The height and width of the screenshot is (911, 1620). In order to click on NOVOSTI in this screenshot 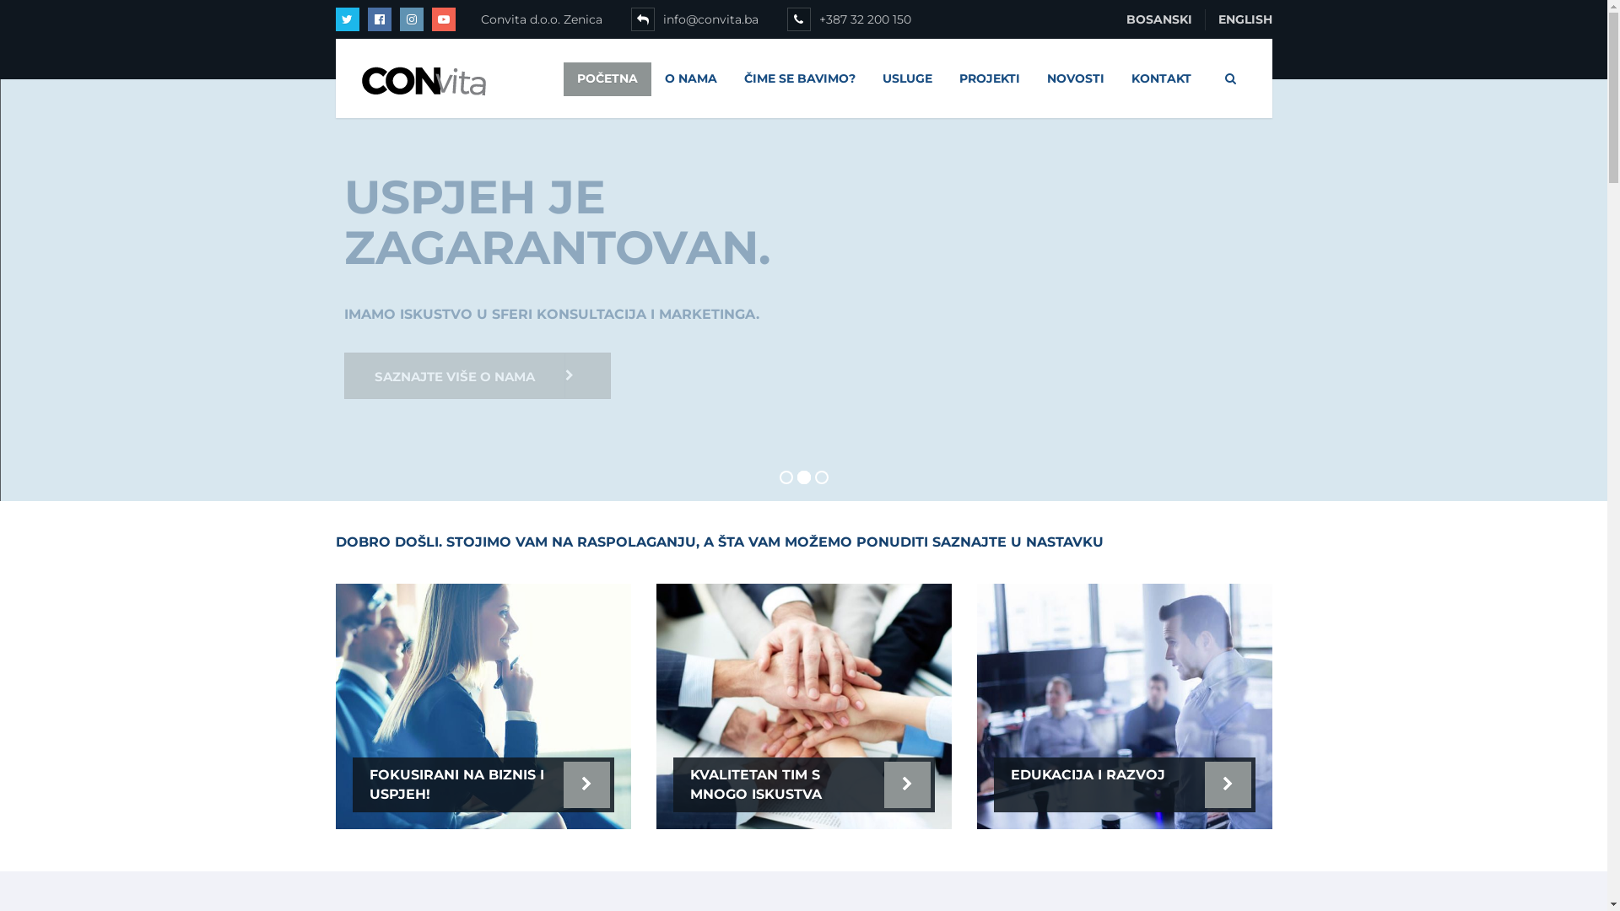, I will do `click(1075, 79)`.